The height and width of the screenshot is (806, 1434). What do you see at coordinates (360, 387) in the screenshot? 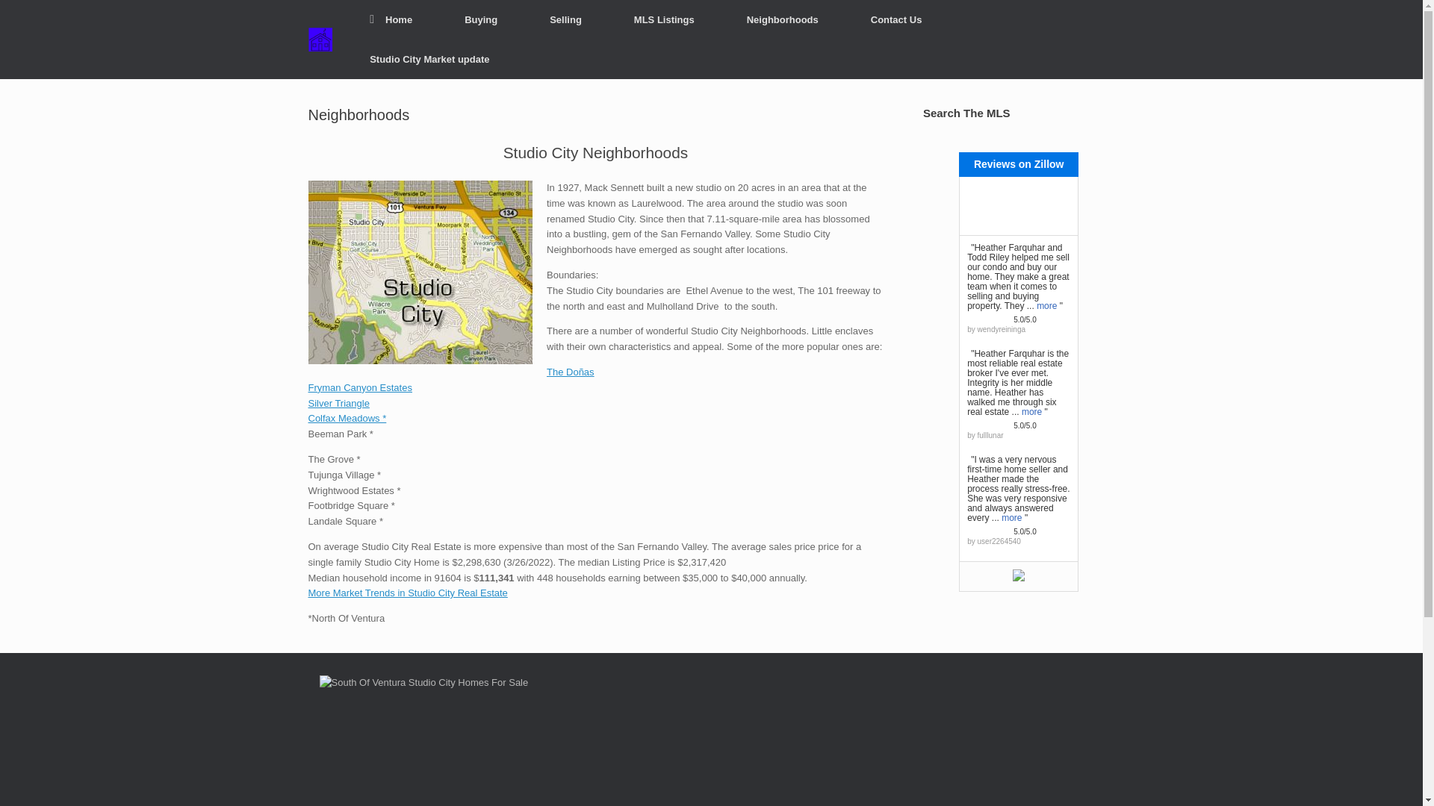
I see `Fryman Canyon Estates` at bounding box center [360, 387].